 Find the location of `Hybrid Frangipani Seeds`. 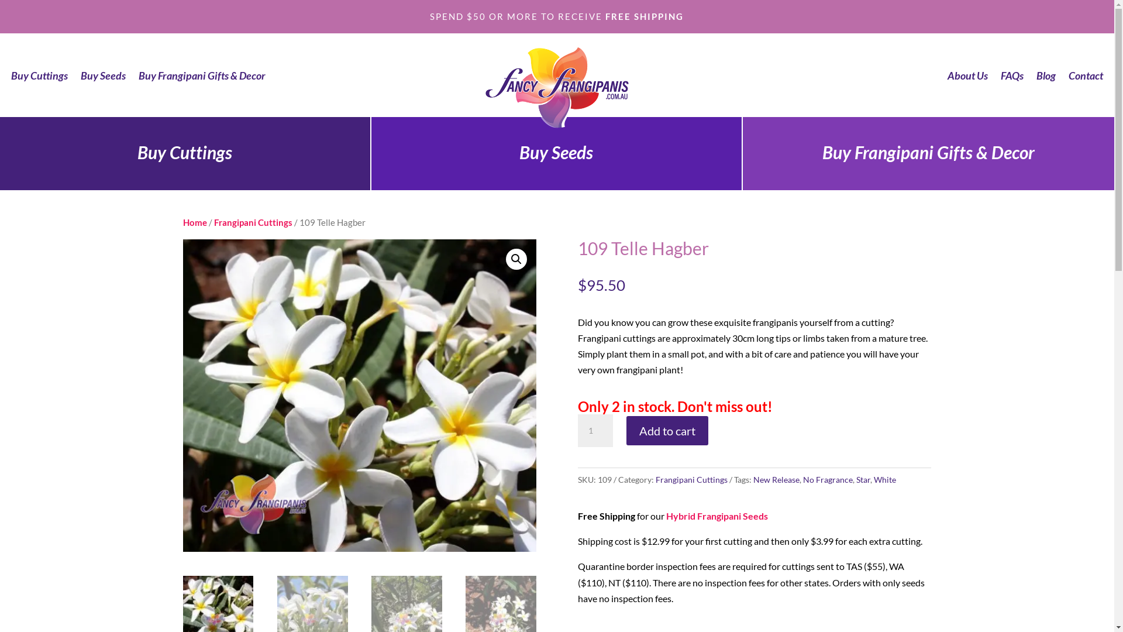

Hybrid Frangipani Seeds is located at coordinates (717, 516).